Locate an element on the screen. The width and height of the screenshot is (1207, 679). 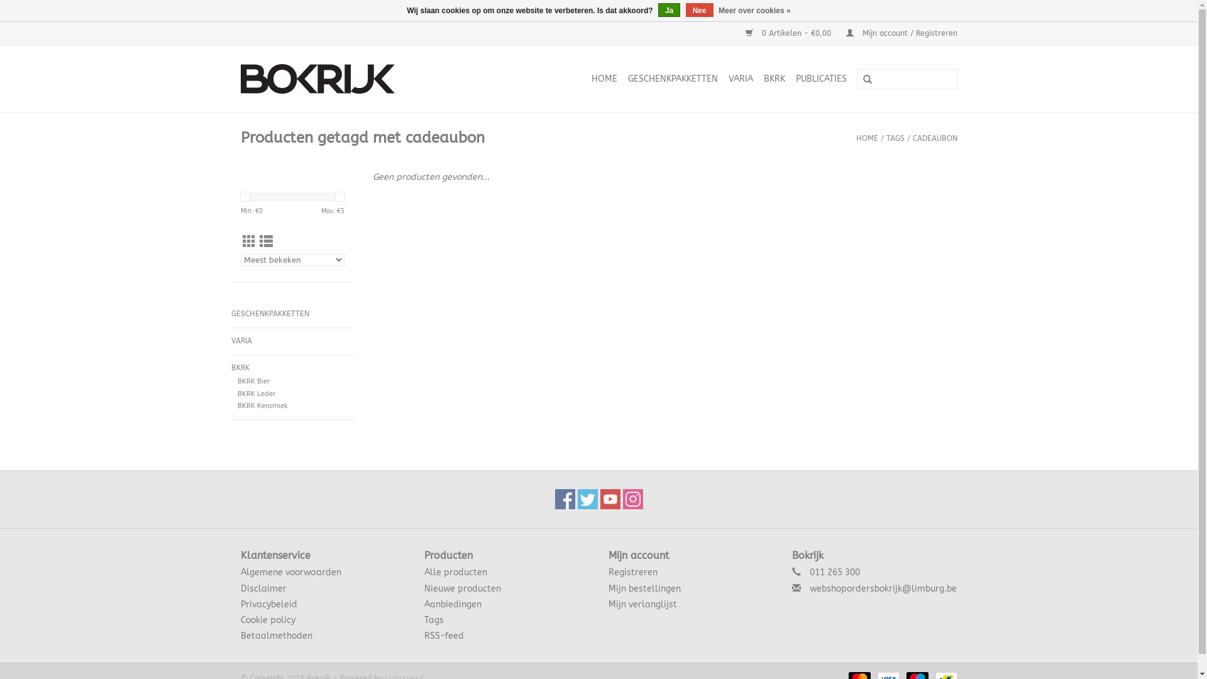
Mijn account / Registreren is located at coordinates (895, 33).